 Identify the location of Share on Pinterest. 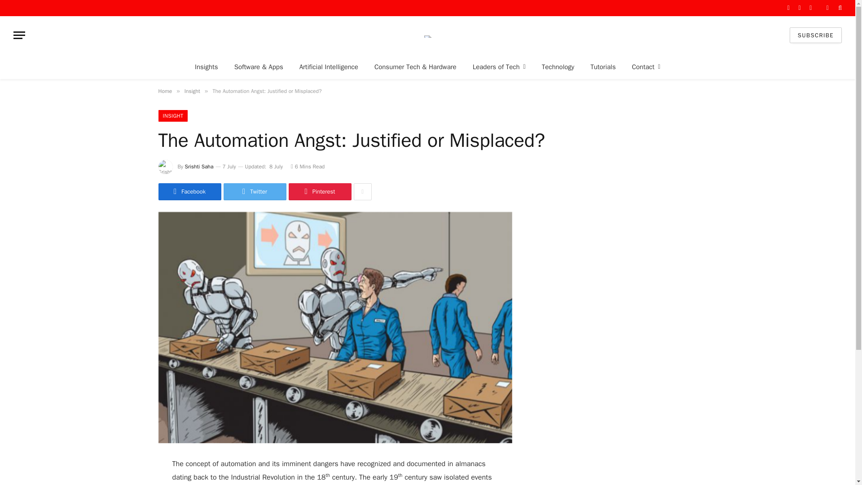
(319, 192).